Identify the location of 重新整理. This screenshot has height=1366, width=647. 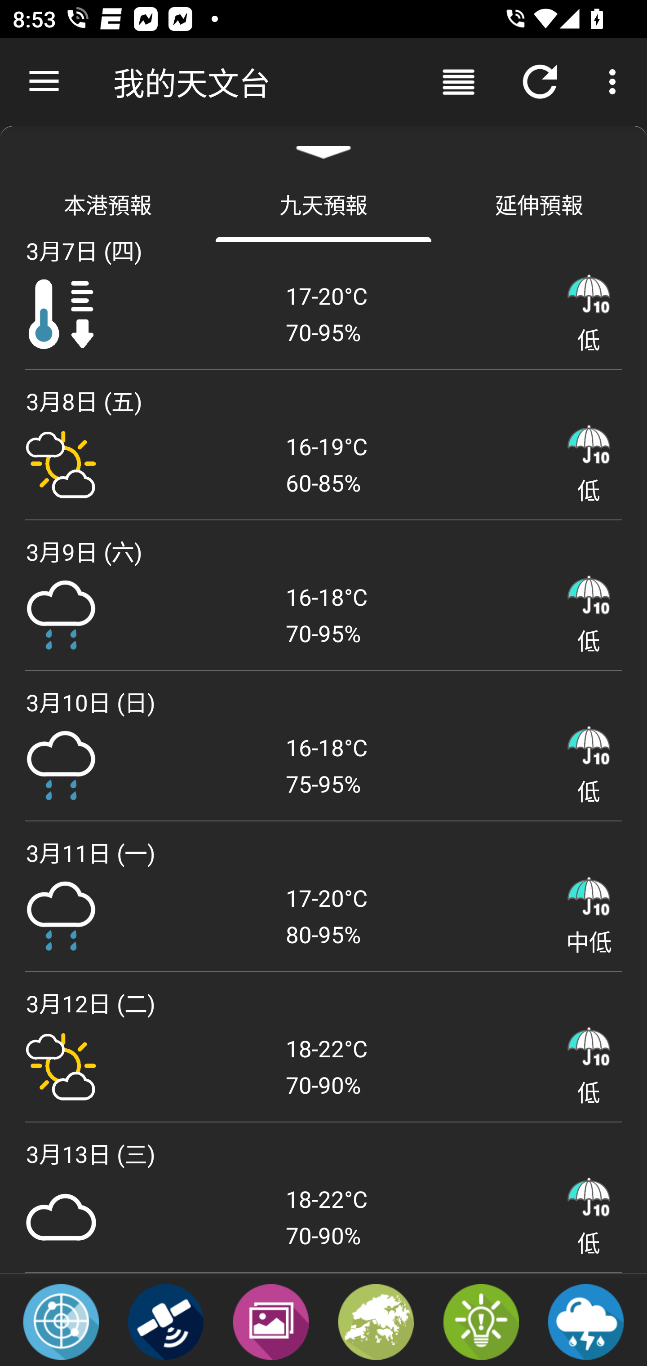
(540, 82).